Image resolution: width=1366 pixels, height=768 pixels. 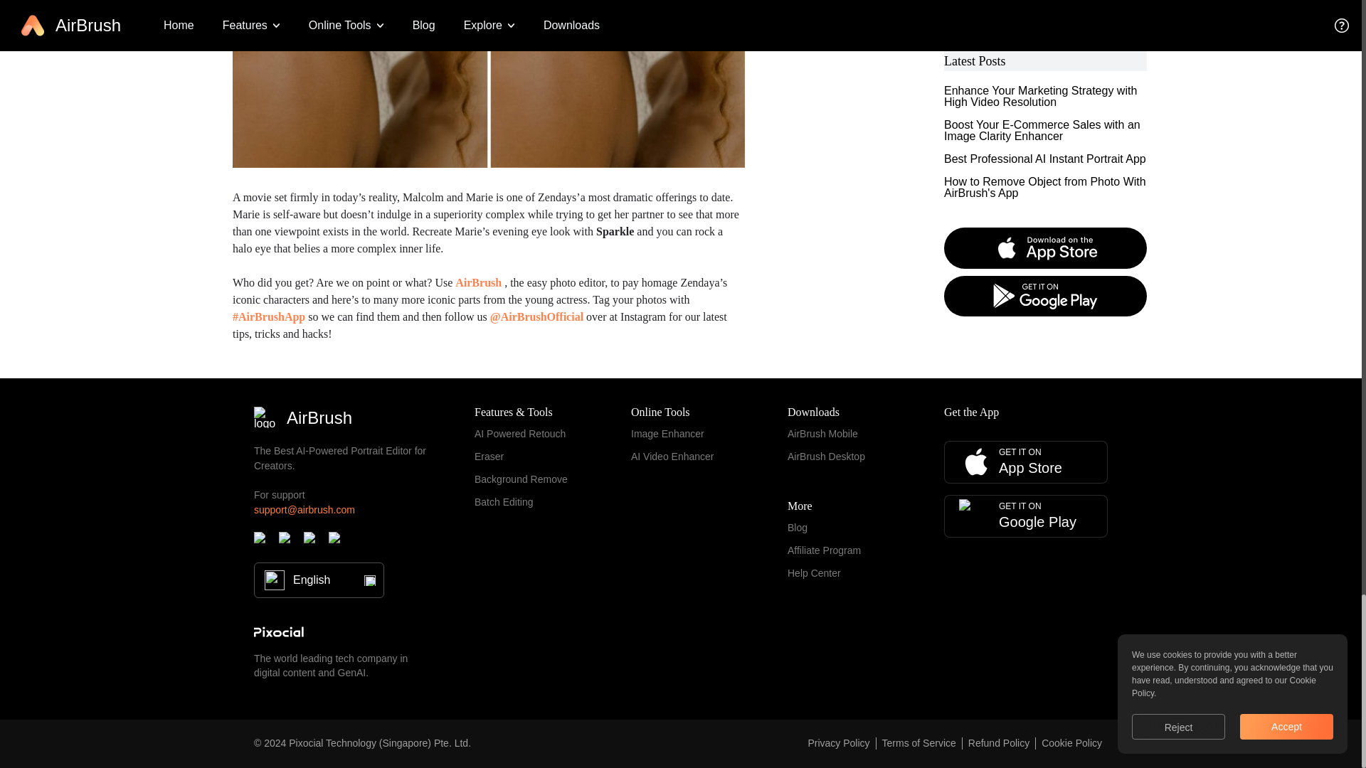 What do you see at coordinates (337, 540) in the screenshot?
I see `Twitter` at bounding box center [337, 540].